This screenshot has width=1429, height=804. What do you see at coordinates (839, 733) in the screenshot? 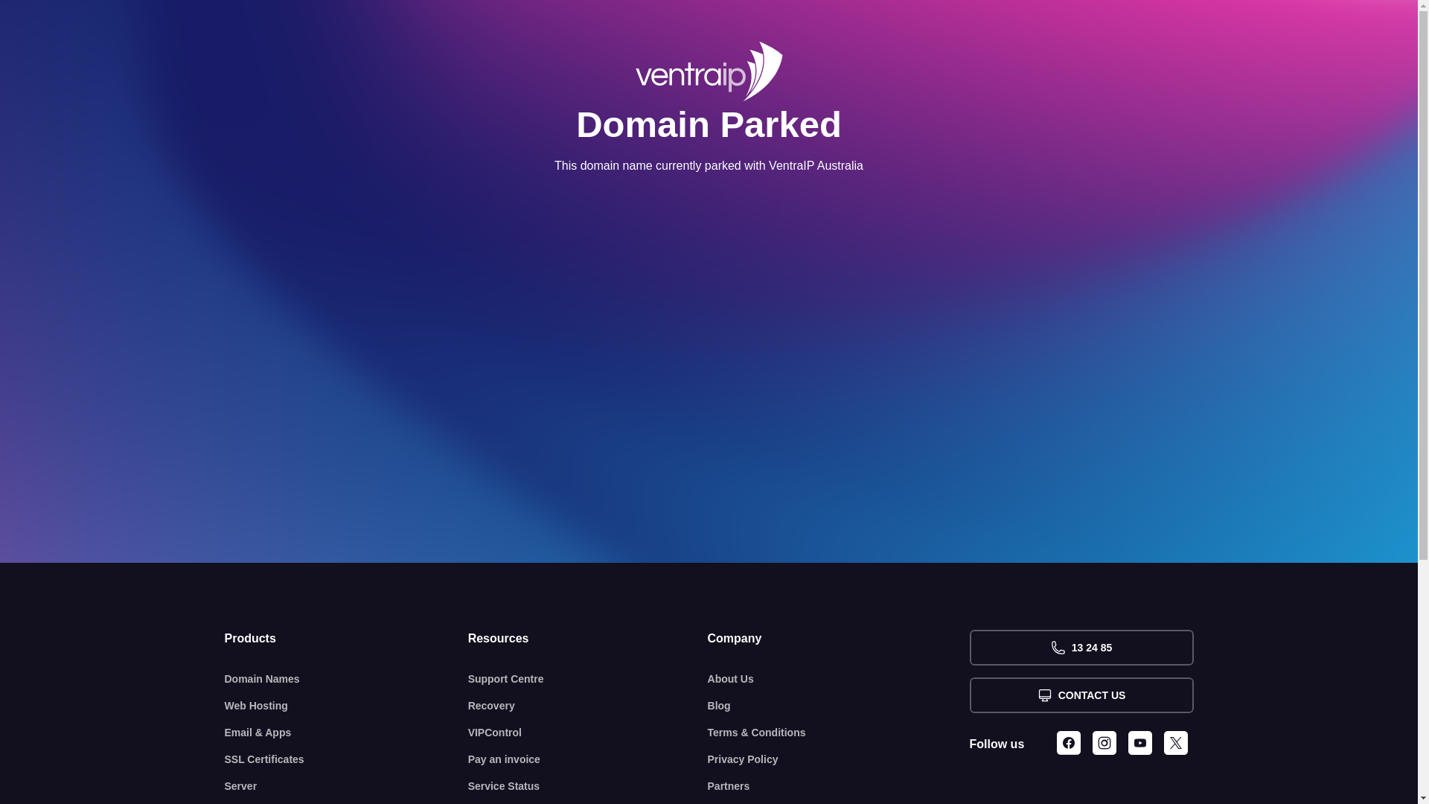
I see `Terms & Conditions` at bounding box center [839, 733].